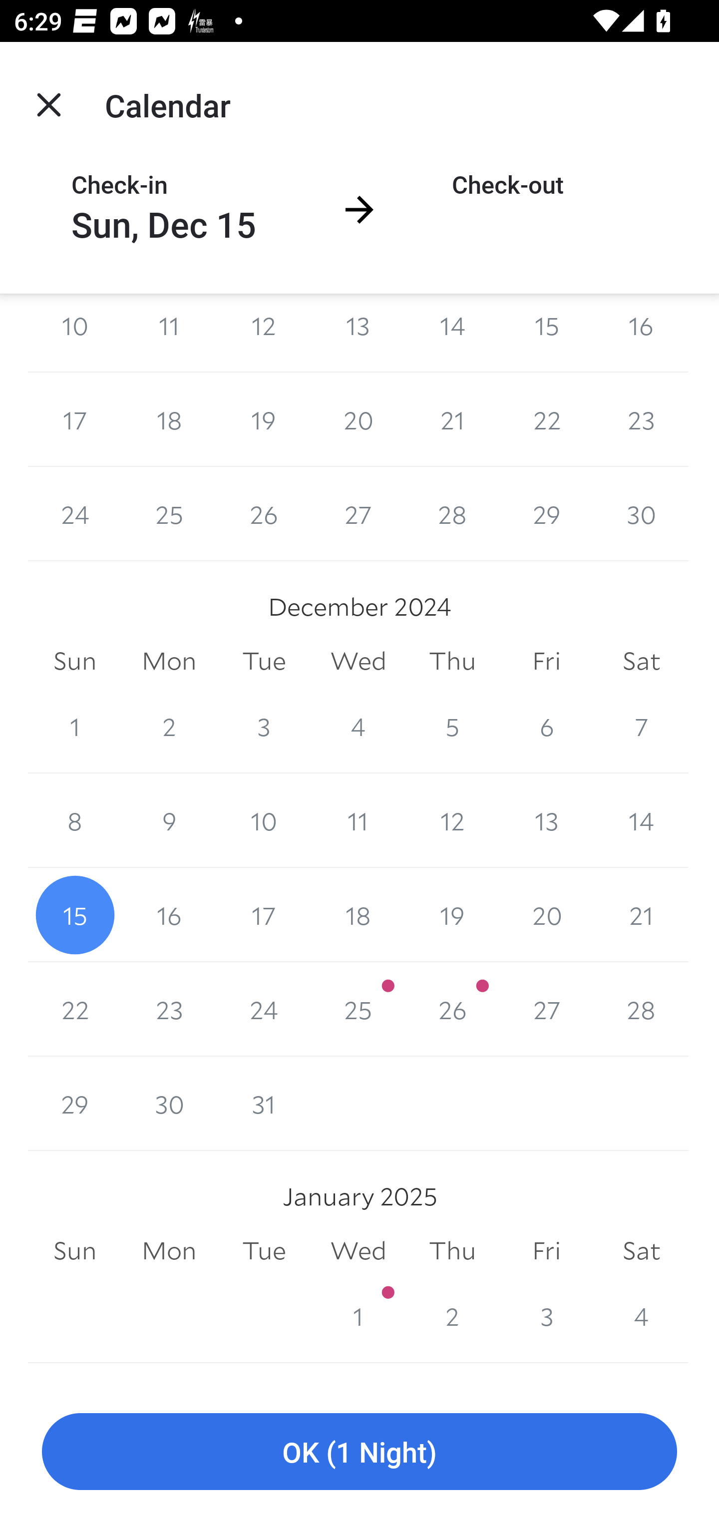 The height and width of the screenshot is (1518, 719). What do you see at coordinates (169, 726) in the screenshot?
I see `2 2 December 2024` at bounding box center [169, 726].